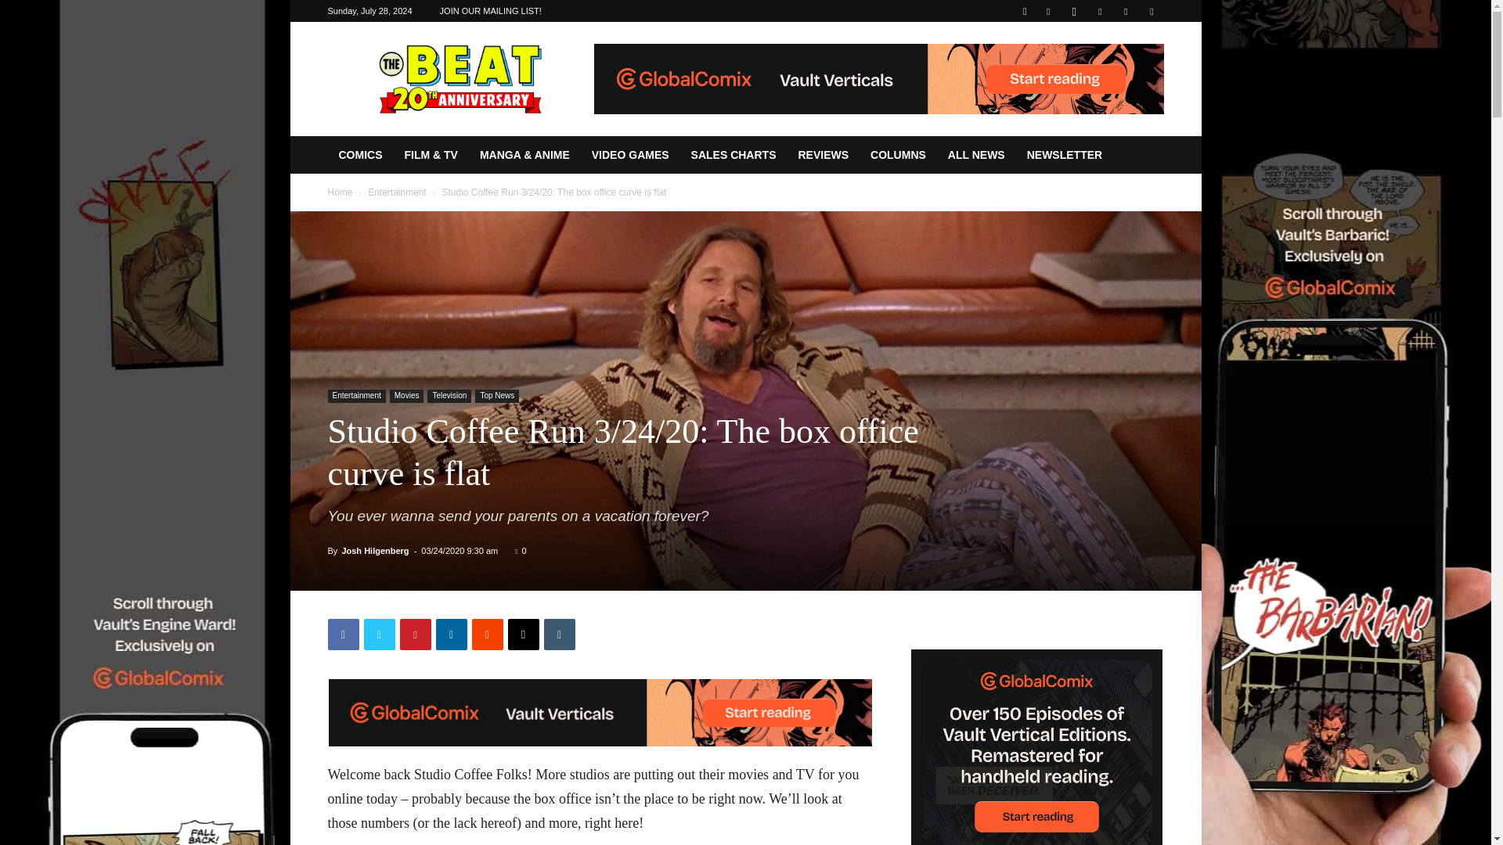 This screenshot has width=1503, height=845. What do you see at coordinates (1065, 155) in the screenshot?
I see `NEWSLETTER` at bounding box center [1065, 155].